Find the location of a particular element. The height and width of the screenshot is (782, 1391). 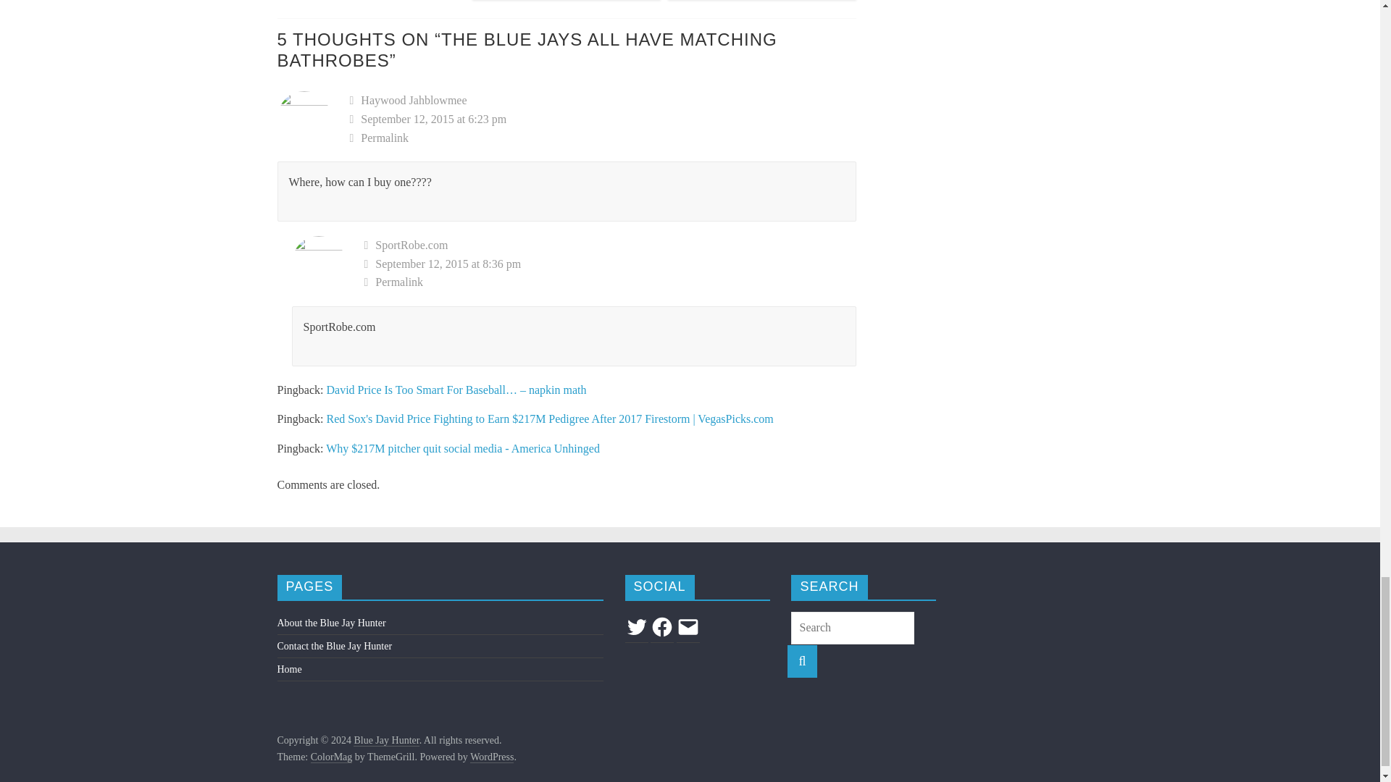

Permalink is located at coordinates (603, 138).